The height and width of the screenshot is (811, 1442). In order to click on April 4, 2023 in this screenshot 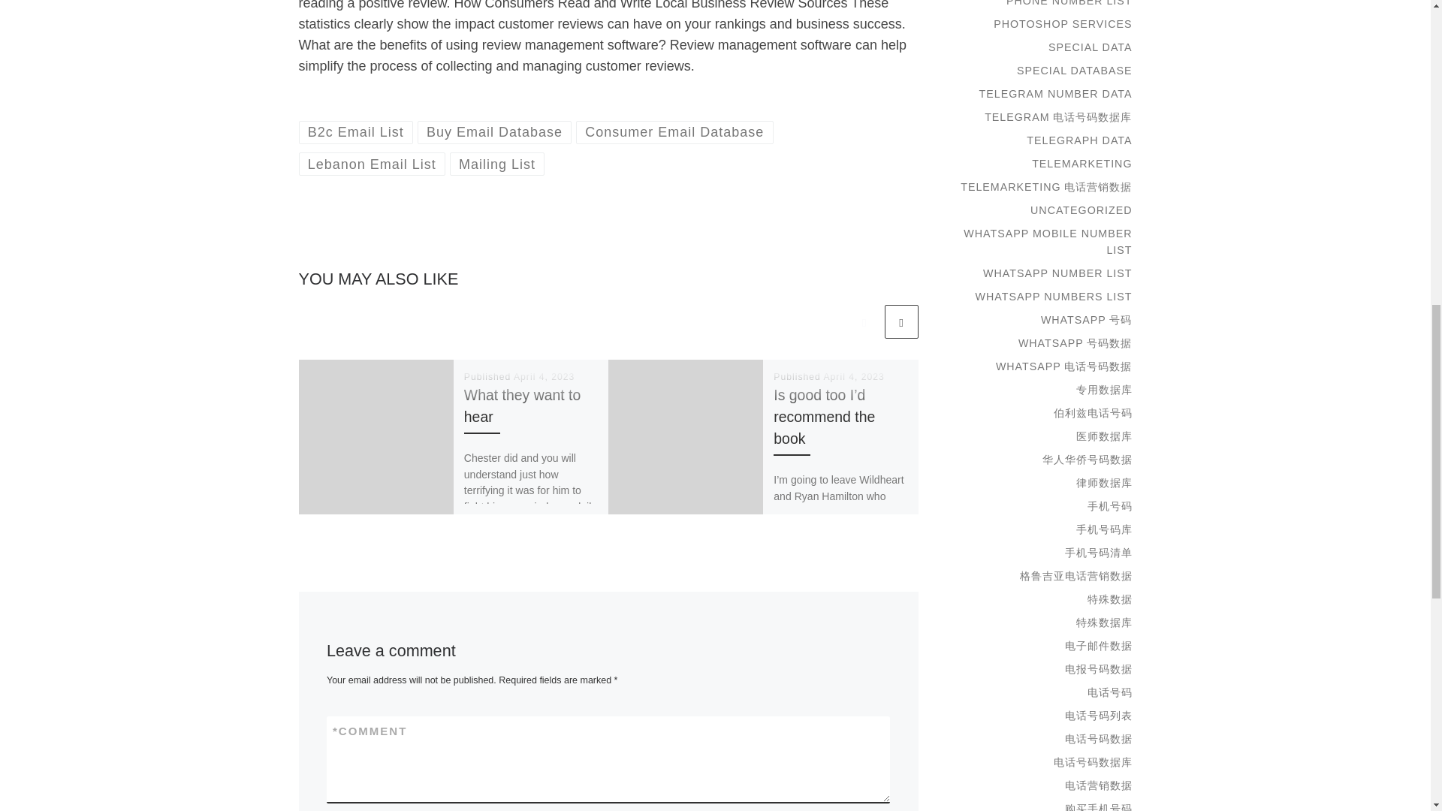, I will do `click(544, 376)`.